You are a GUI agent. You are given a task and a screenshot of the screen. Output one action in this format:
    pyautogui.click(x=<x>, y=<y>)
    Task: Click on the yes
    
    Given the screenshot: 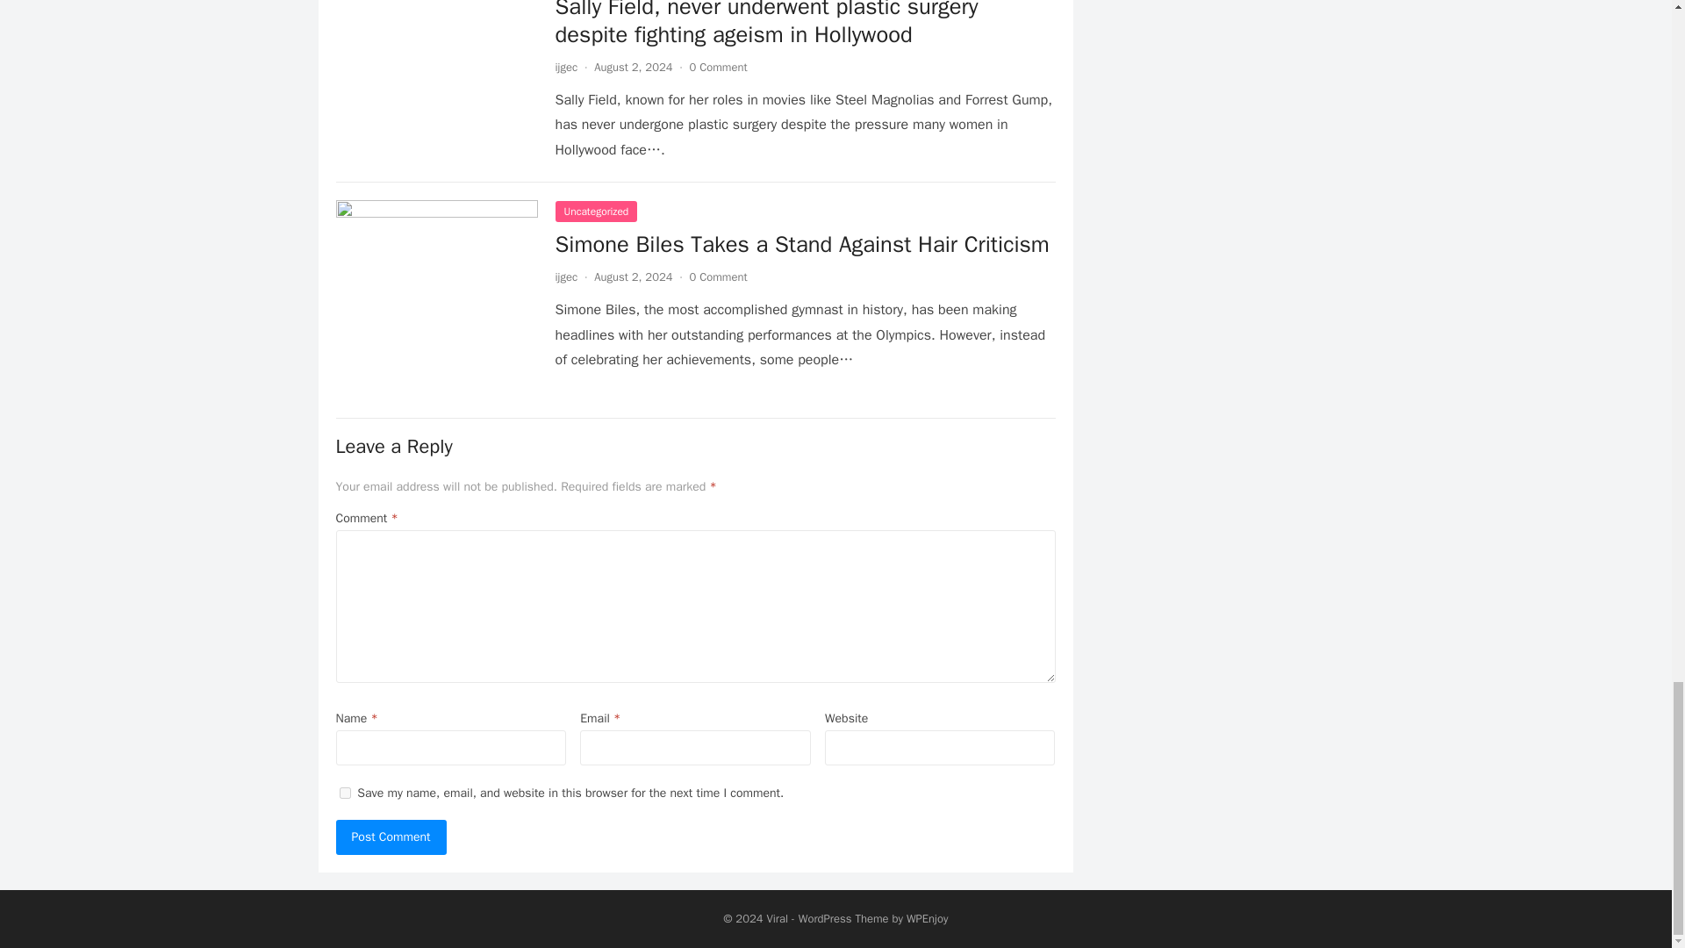 What is the action you would take?
    pyautogui.click(x=344, y=794)
    